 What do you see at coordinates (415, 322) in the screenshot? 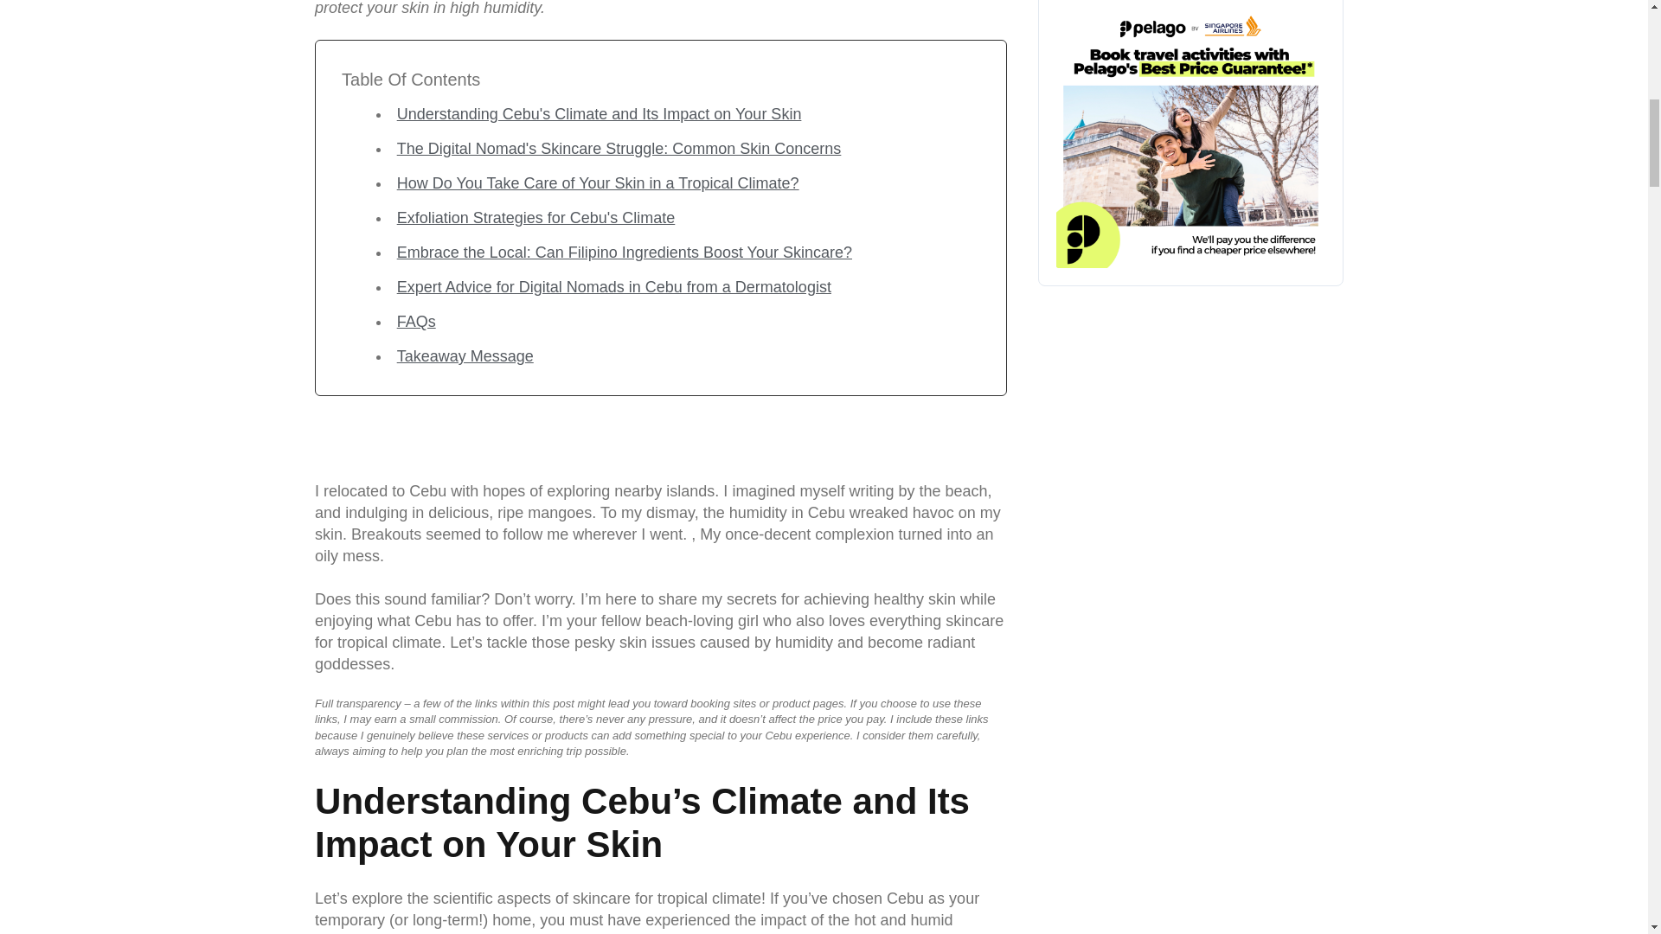
I see `FAQs` at bounding box center [415, 322].